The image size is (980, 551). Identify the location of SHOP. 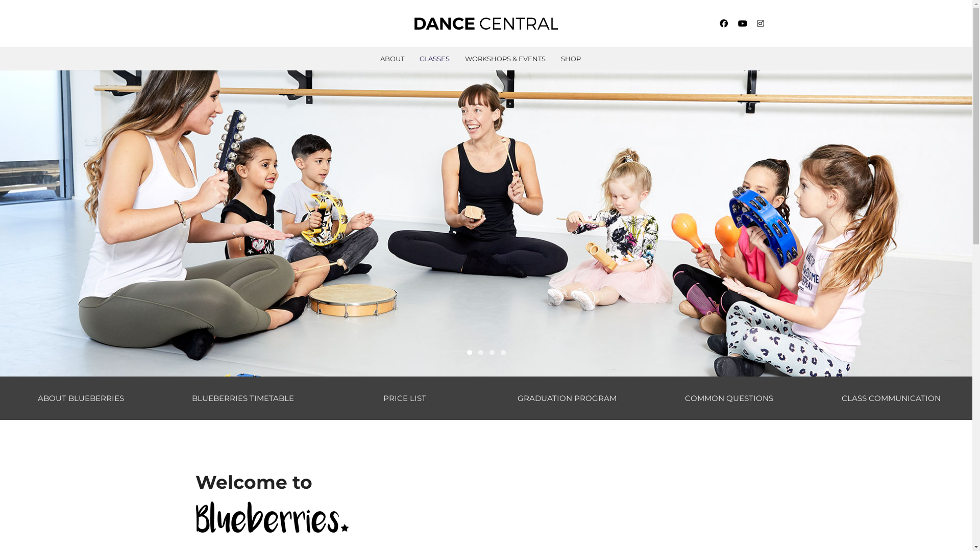
(571, 59).